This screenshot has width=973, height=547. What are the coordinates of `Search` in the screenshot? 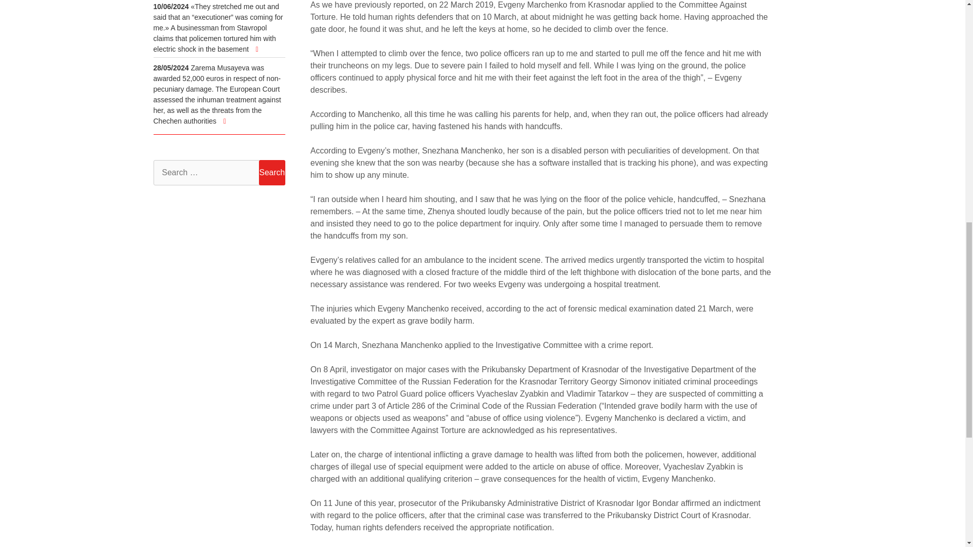 It's located at (272, 173).